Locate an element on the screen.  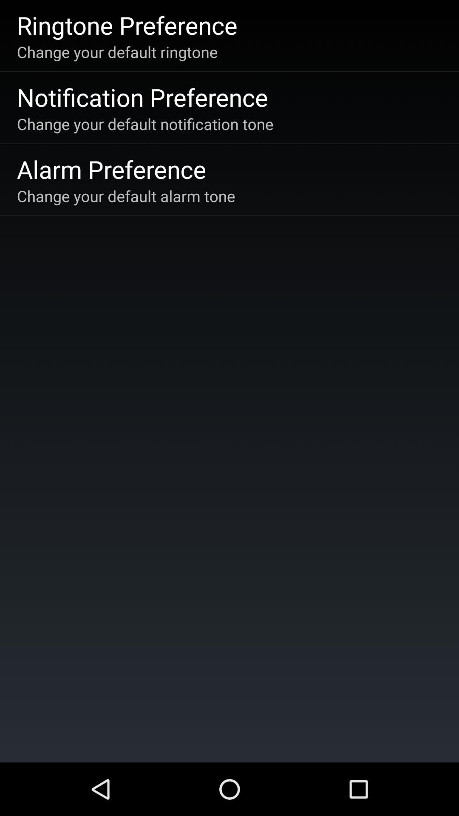
tap icon above change your default item is located at coordinates (111, 169).